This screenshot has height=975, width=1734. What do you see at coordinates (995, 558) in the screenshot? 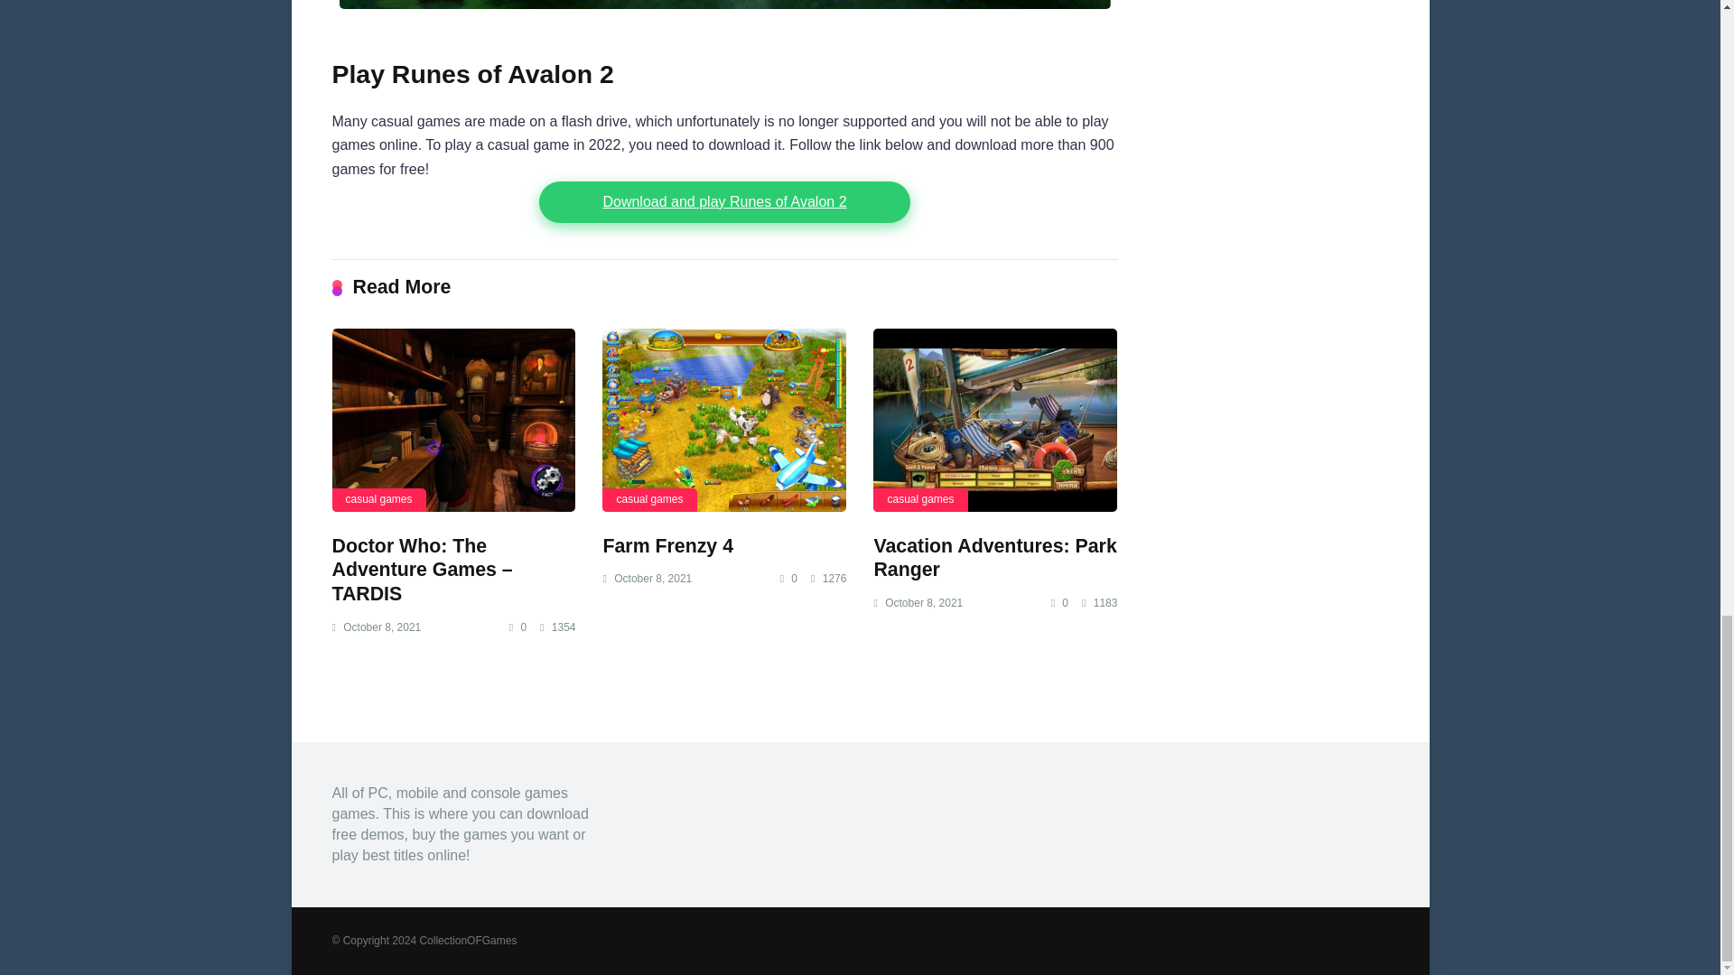
I see `Vacation Adventures: Park Ranger` at bounding box center [995, 558].